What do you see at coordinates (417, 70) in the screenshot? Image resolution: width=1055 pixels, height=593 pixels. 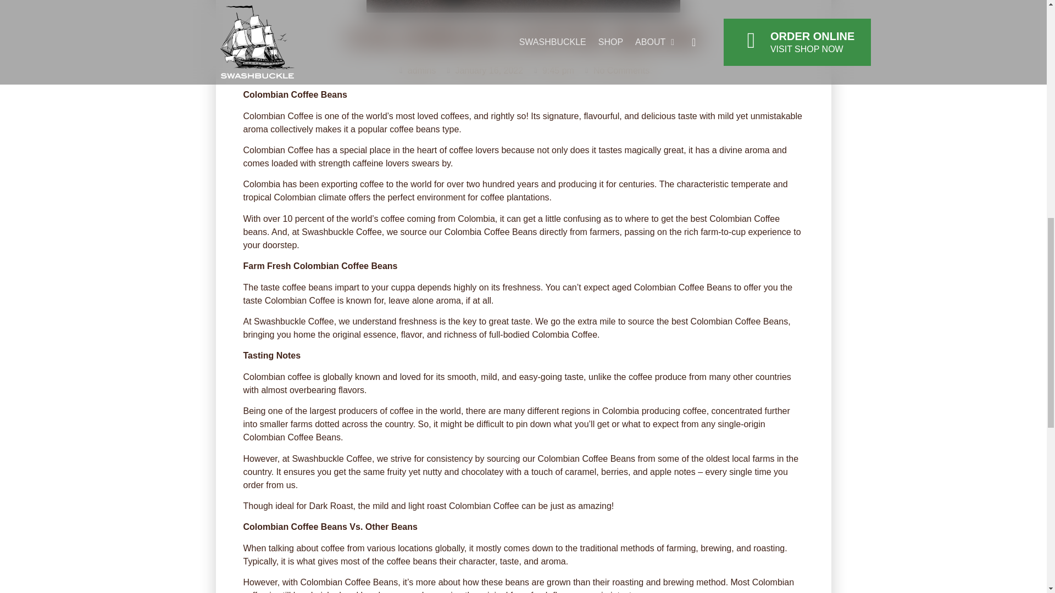 I see `admins` at bounding box center [417, 70].